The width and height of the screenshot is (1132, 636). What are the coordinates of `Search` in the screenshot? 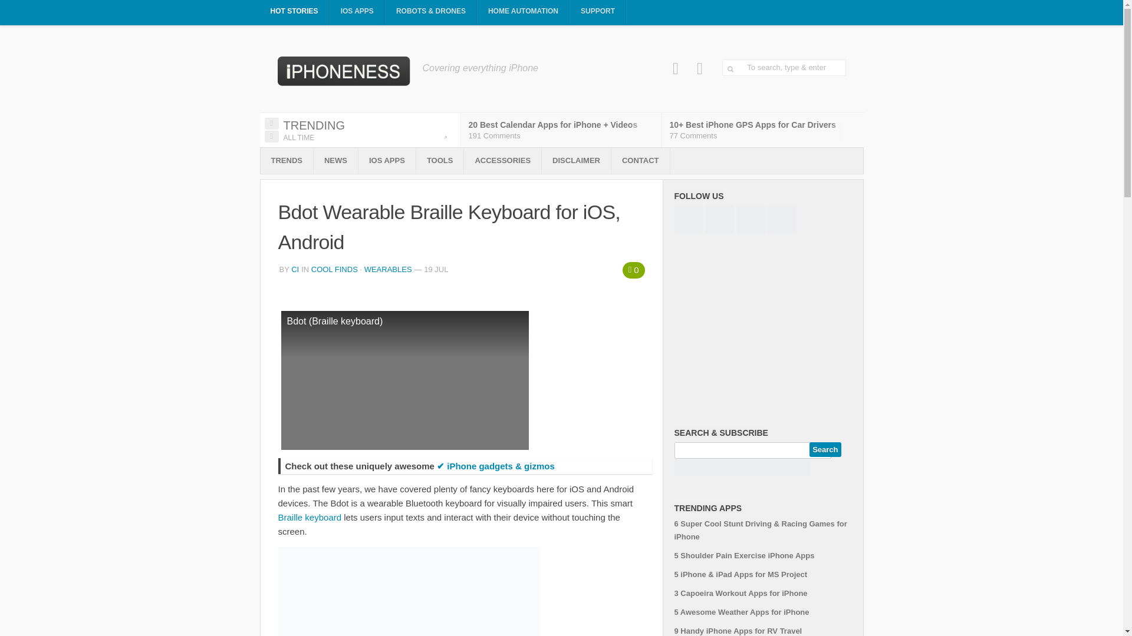 It's located at (825, 449).